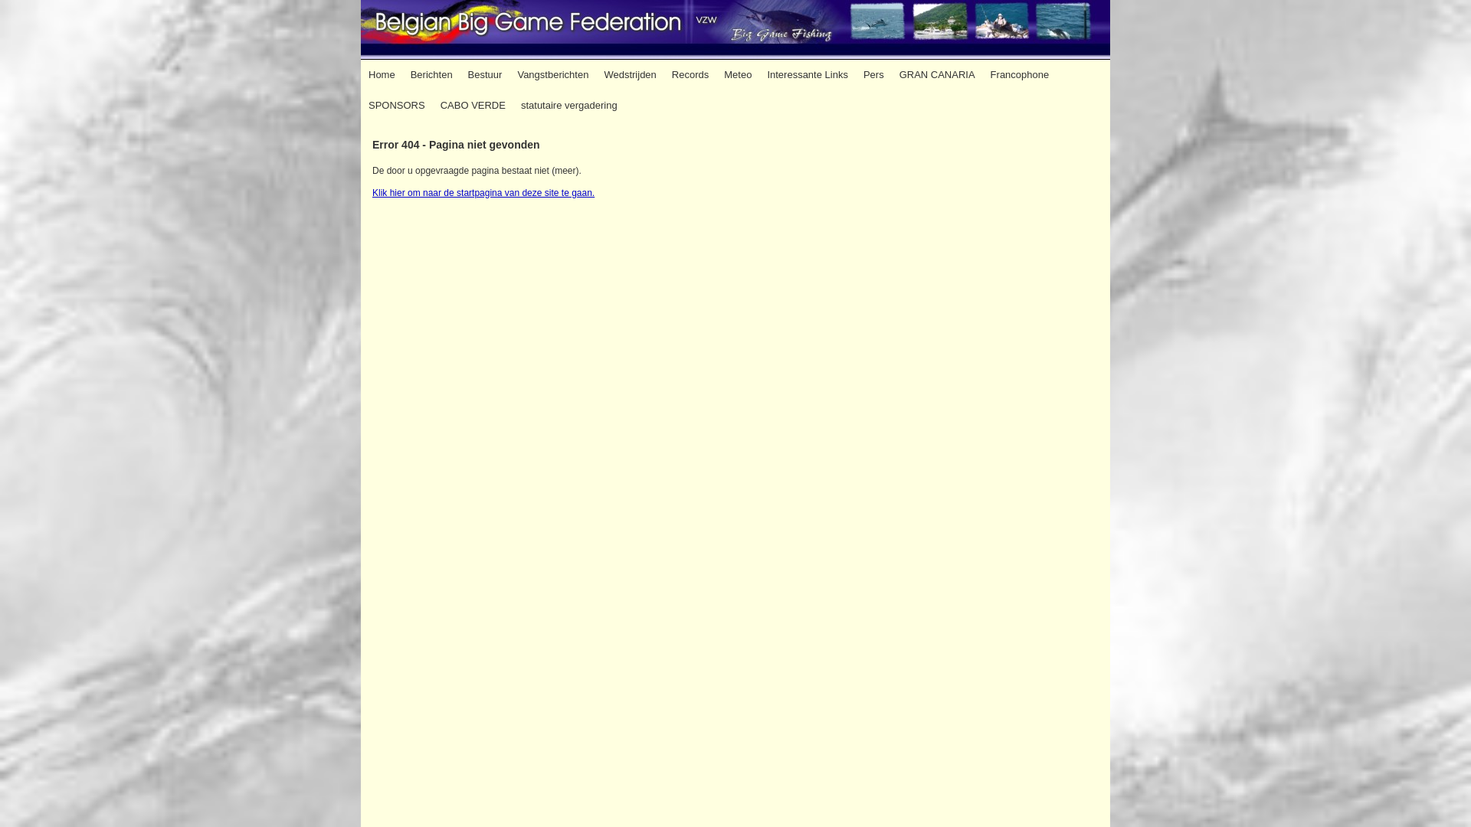  I want to click on GRAN CANARIA, so click(938, 75).